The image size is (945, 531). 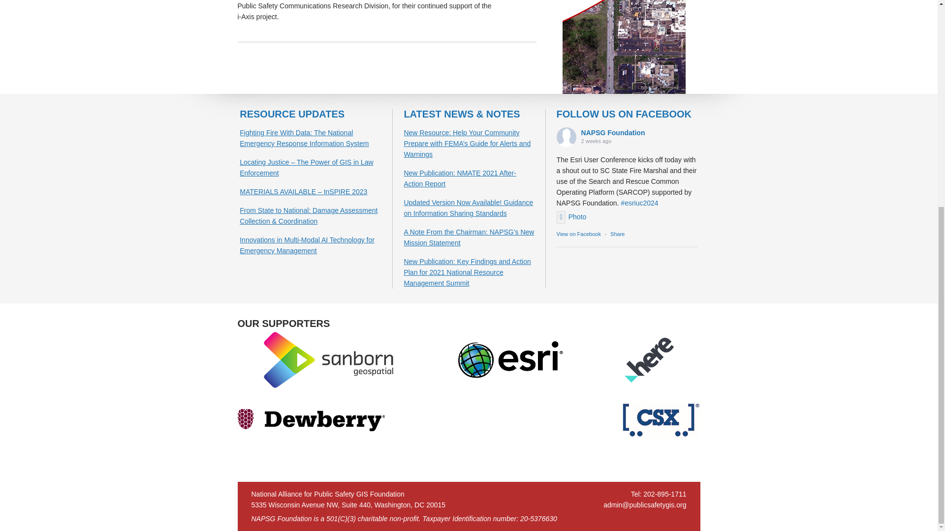 What do you see at coordinates (613, 133) in the screenshot?
I see `NAPSG Foundation` at bounding box center [613, 133].